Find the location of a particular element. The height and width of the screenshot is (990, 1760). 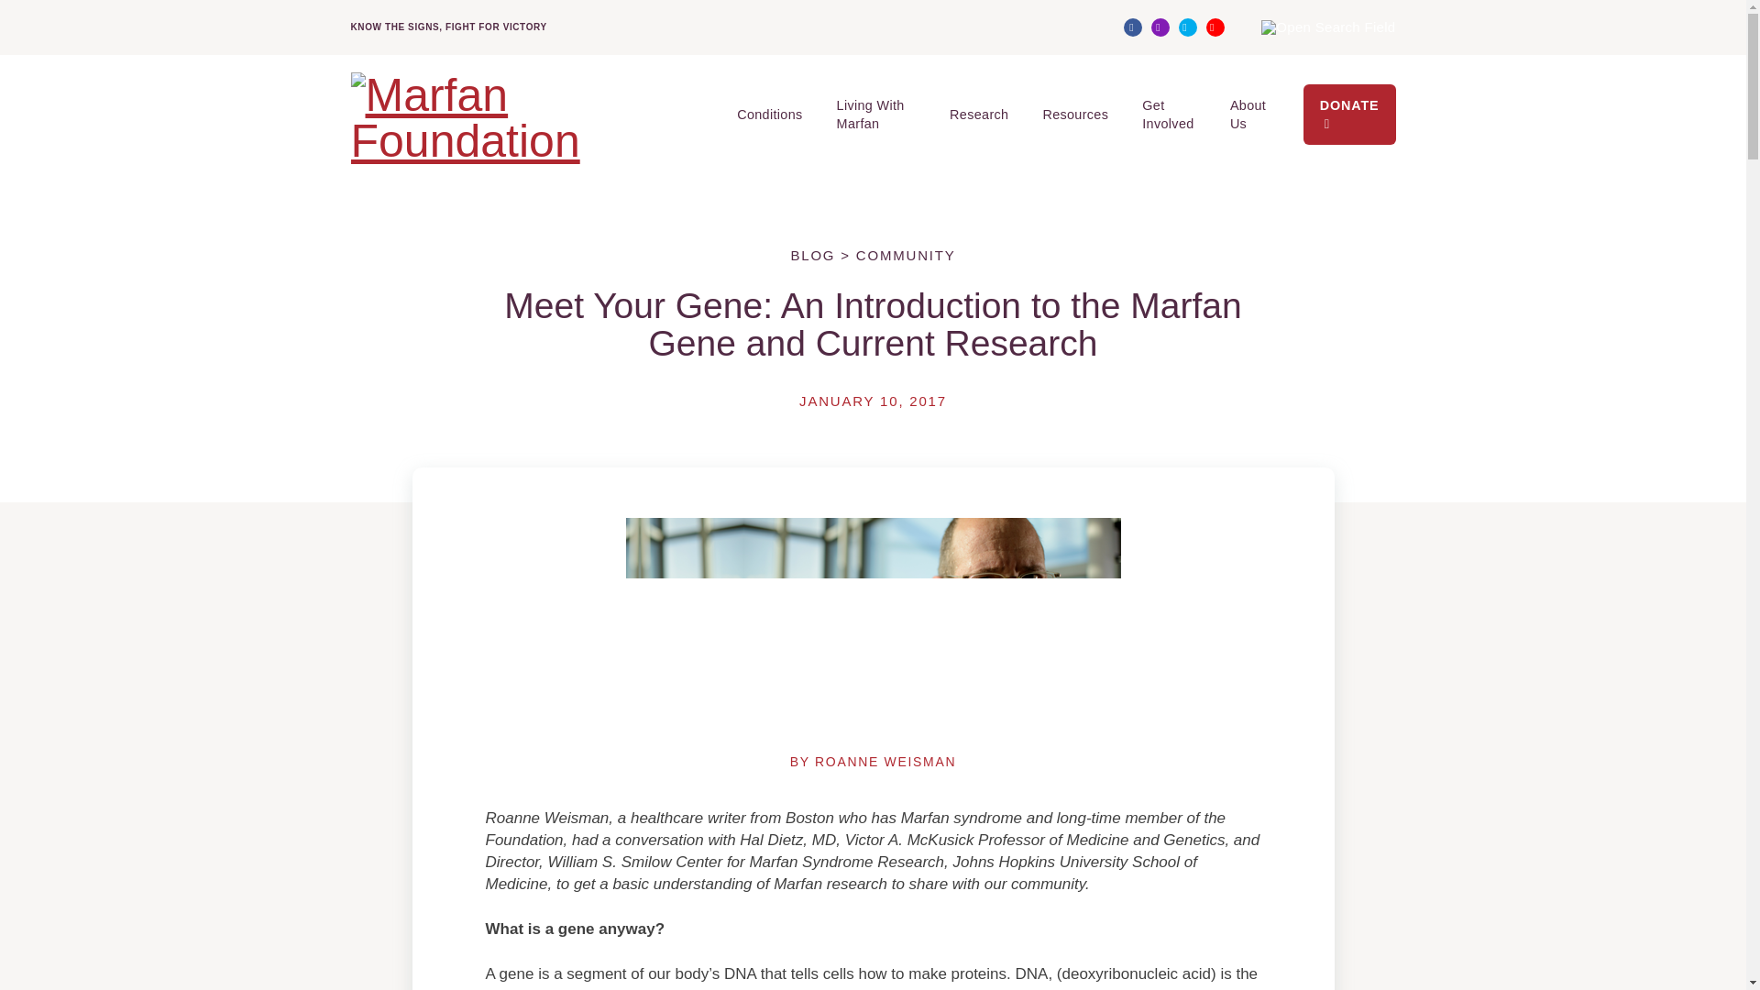

Facebook is located at coordinates (1133, 27).